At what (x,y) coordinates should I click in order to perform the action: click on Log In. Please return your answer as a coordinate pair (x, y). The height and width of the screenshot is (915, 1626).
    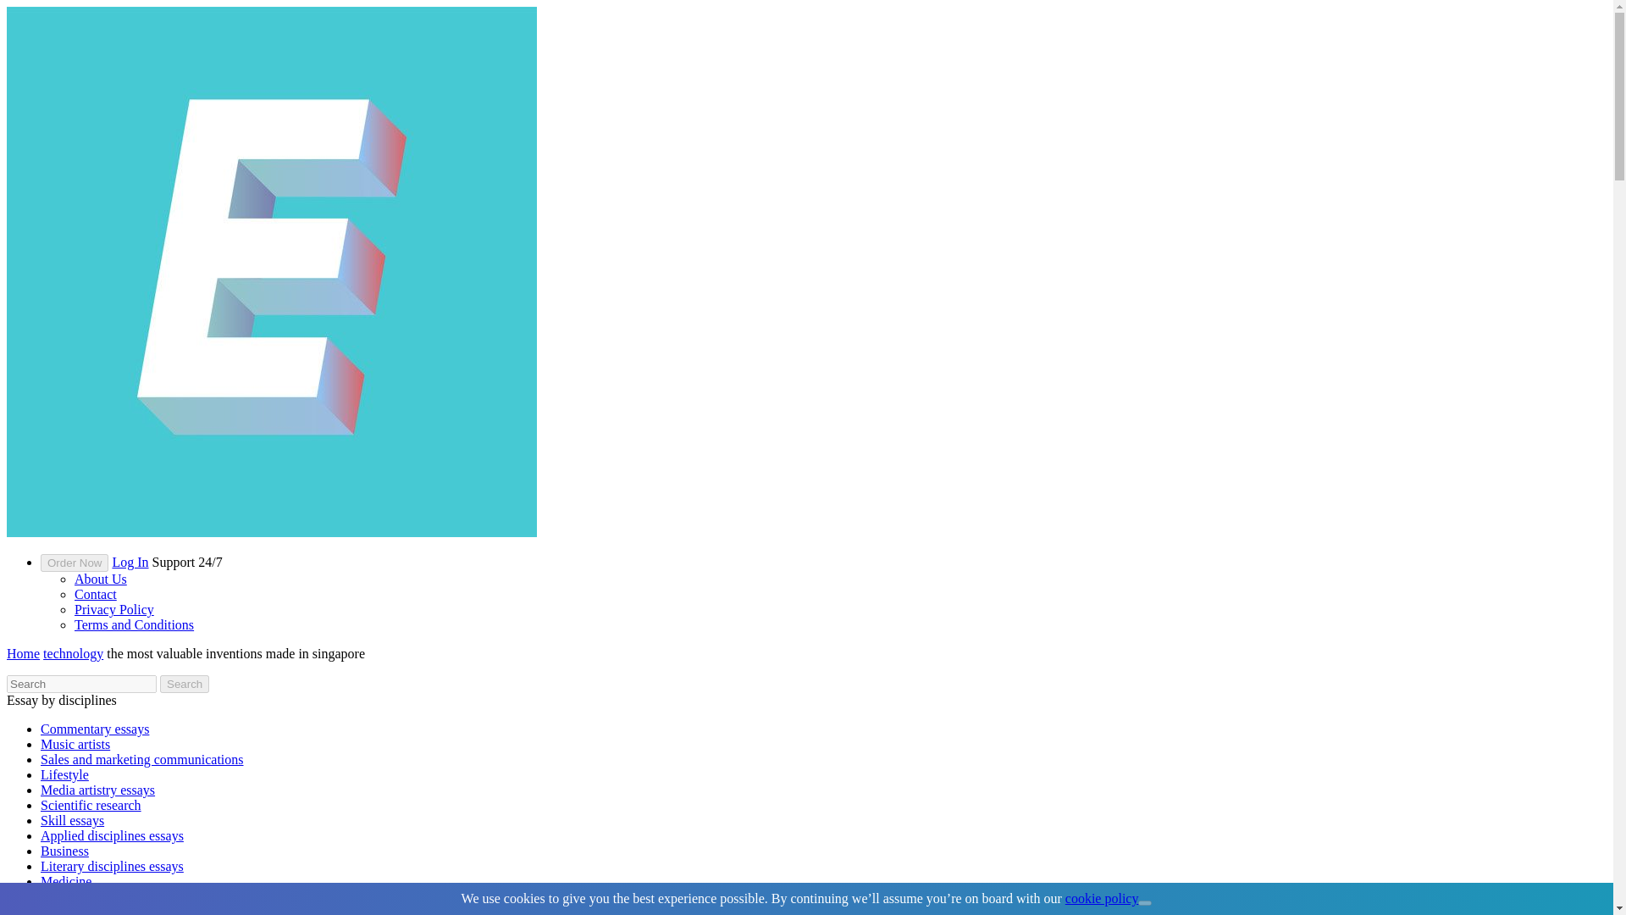
    Looking at the image, I should click on (130, 561).